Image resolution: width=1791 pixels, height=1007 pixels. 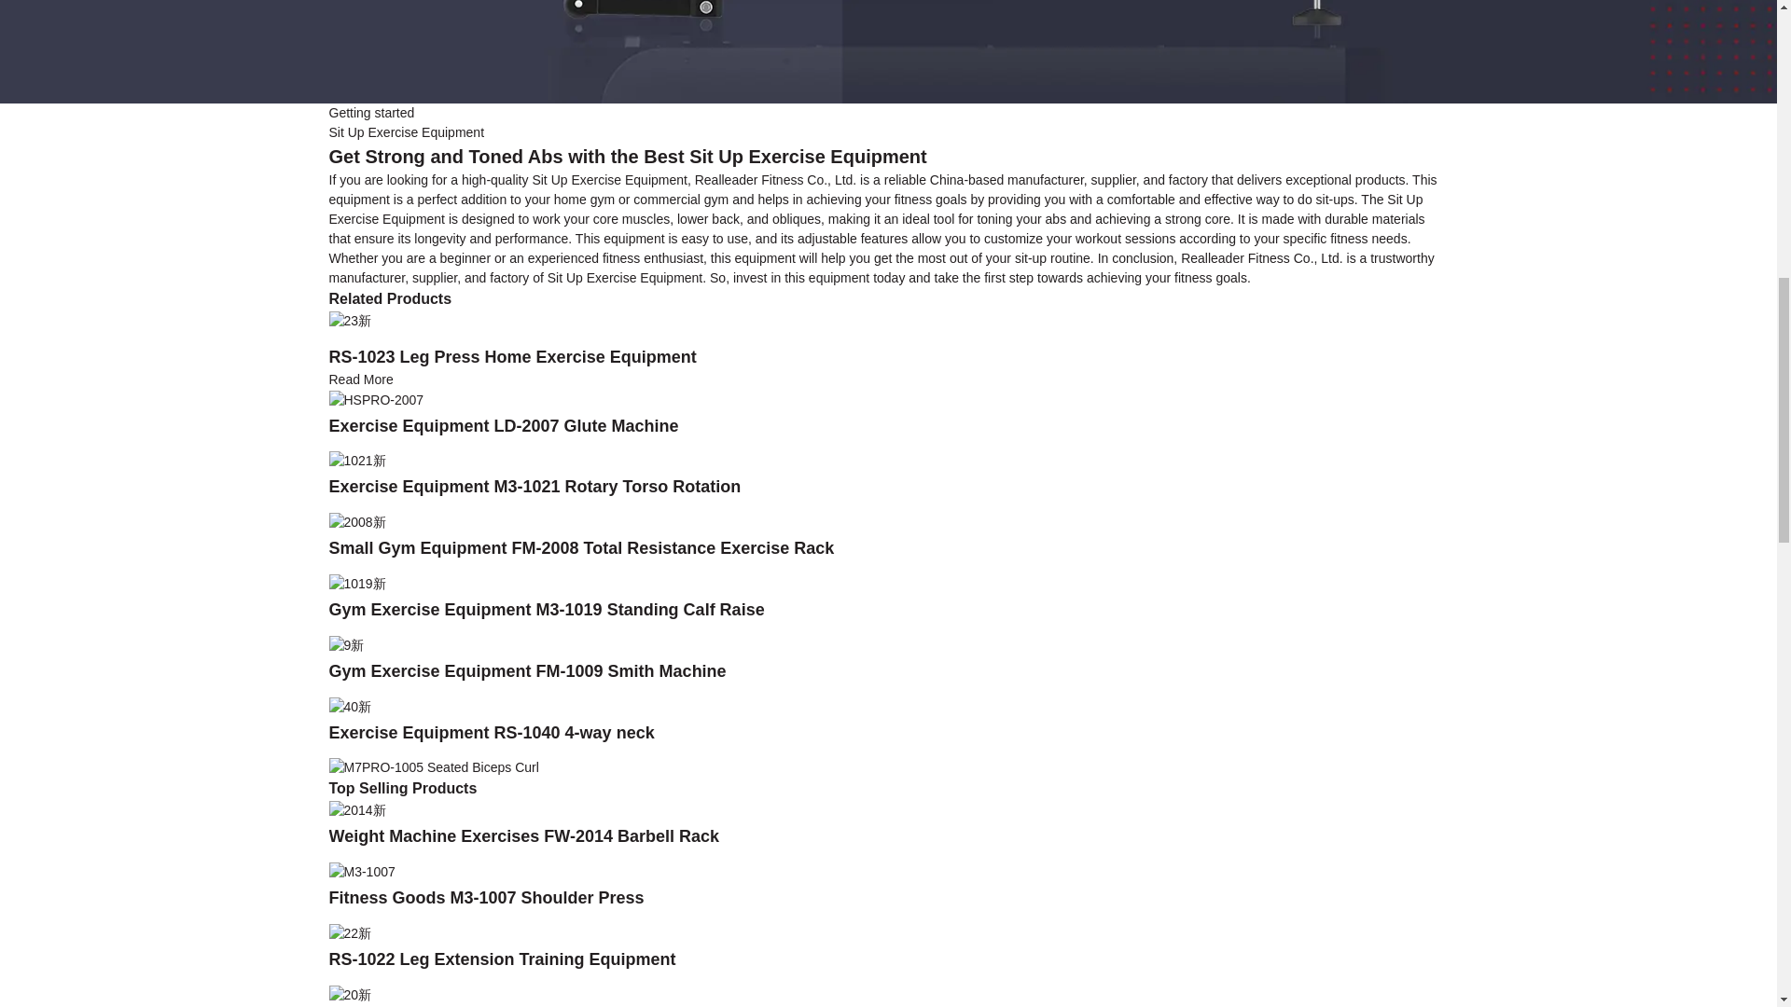 What do you see at coordinates (356, 582) in the screenshot?
I see `Gym Exercise Equipment M3-1019 Standing Calf Raise` at bounding box center [356, 582].